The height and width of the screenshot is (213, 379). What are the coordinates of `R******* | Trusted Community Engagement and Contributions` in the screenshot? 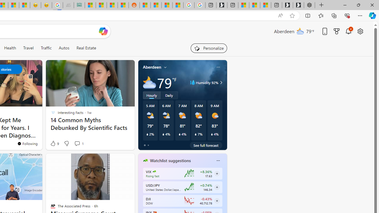 It's located at (145, 5).